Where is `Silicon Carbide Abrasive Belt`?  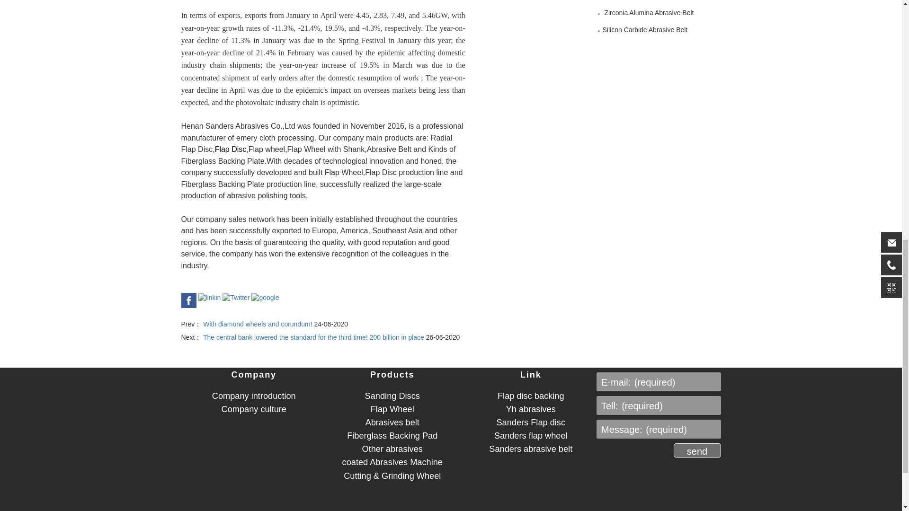
Silicon Carbide Abrasive Belt is located at coordinates (644, 30).